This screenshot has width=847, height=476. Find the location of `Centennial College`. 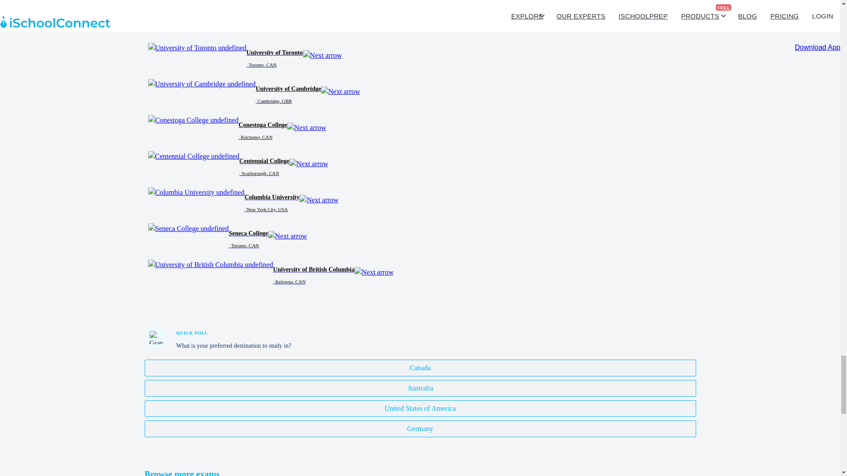

Centennial College is located at coordinates (194, 156).